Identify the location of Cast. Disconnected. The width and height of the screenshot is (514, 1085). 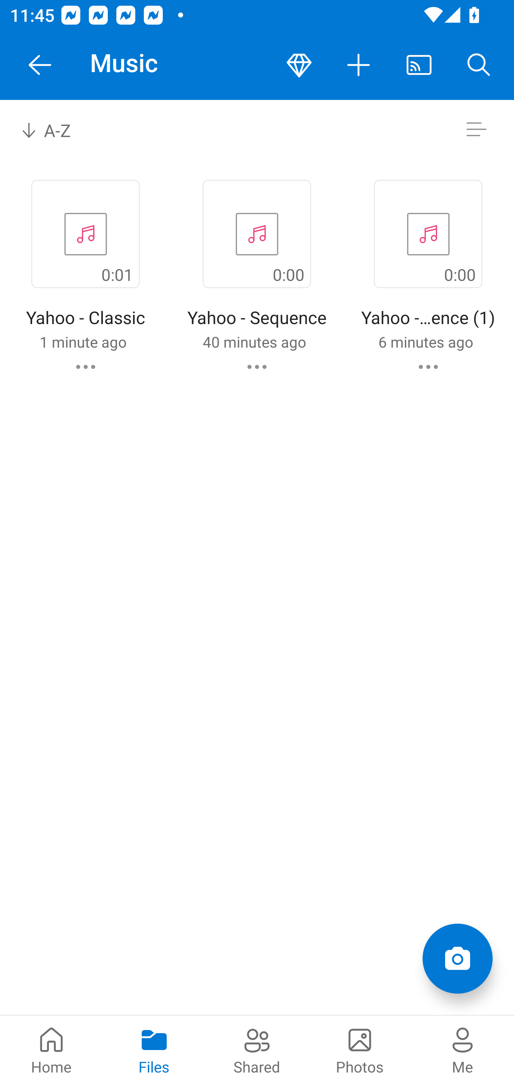
(419, 65).